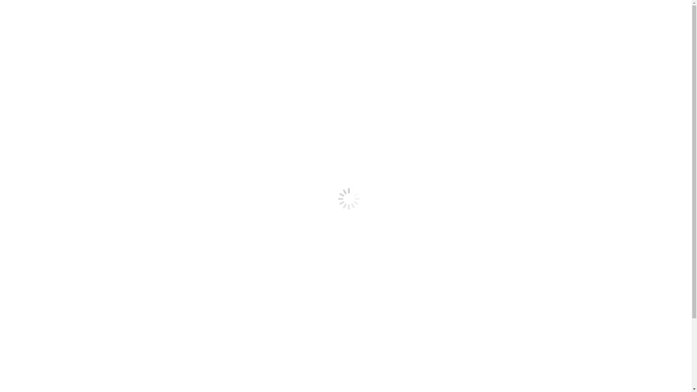  I want to click on INTERCLUB, so click(48, 145).